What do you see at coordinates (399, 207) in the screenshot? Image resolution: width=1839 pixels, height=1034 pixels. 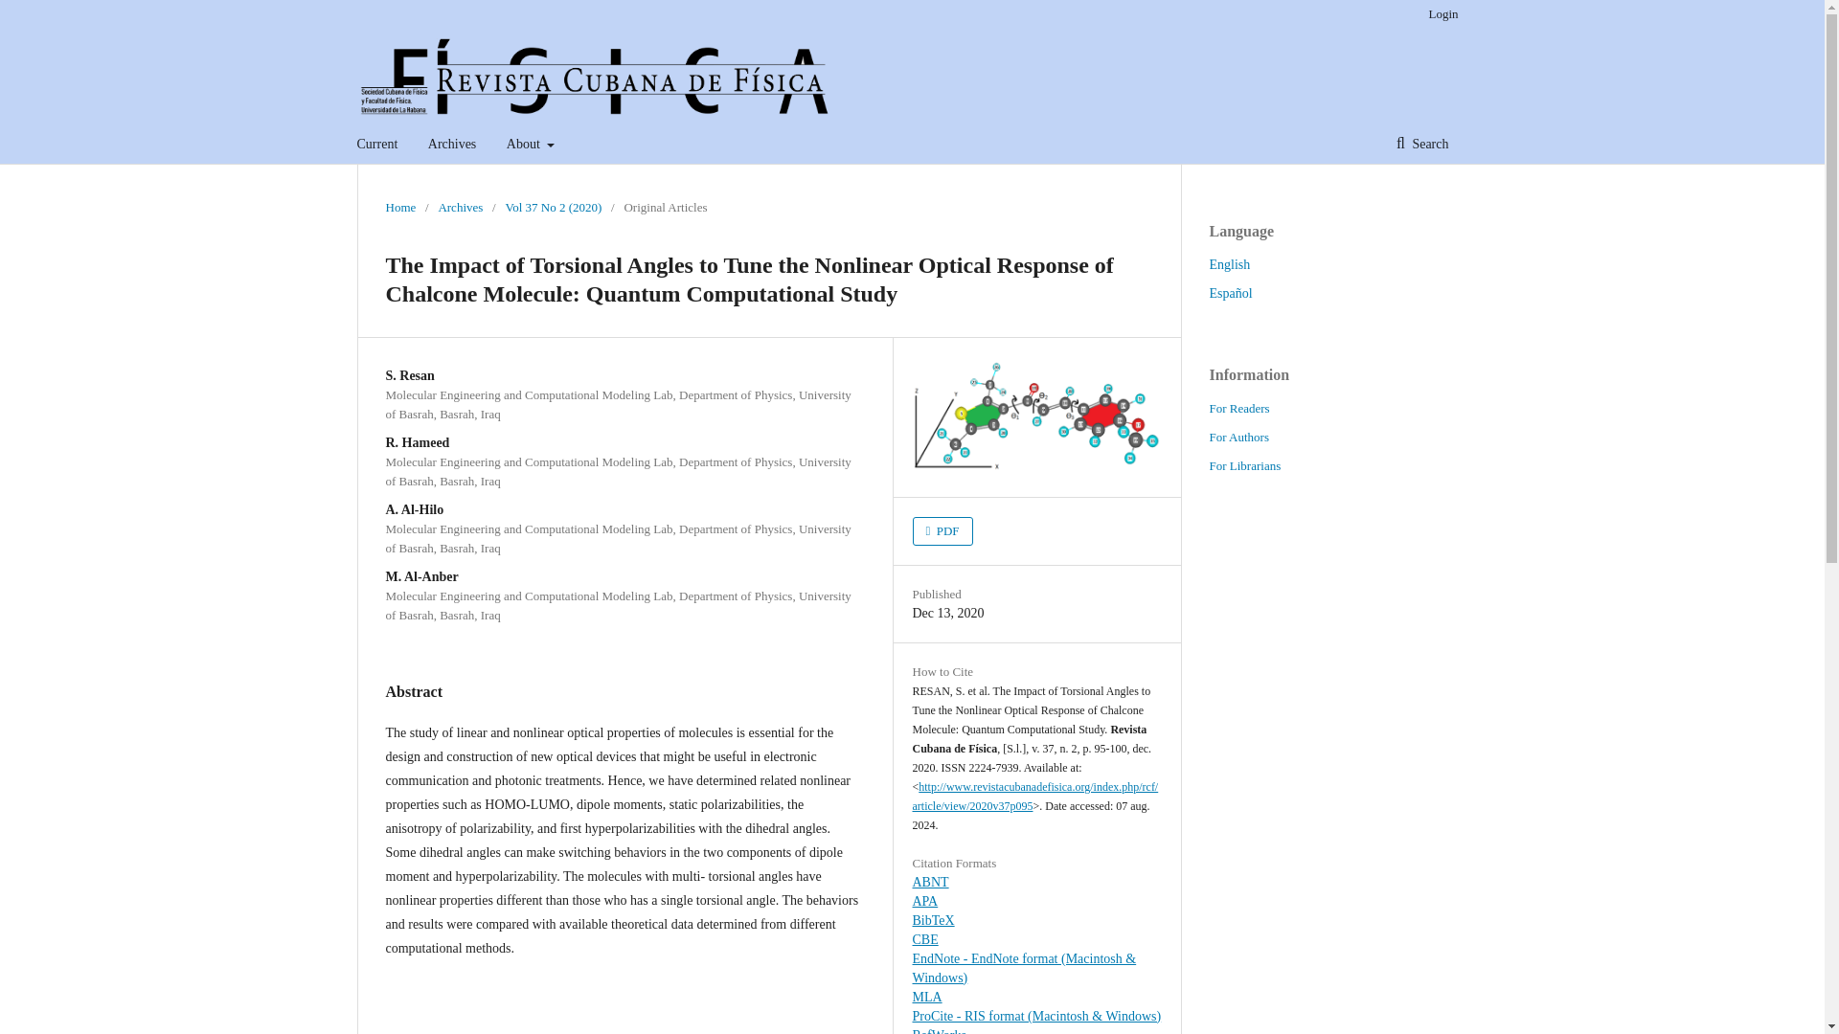 I see `Home` at bounding box center [399, 207].